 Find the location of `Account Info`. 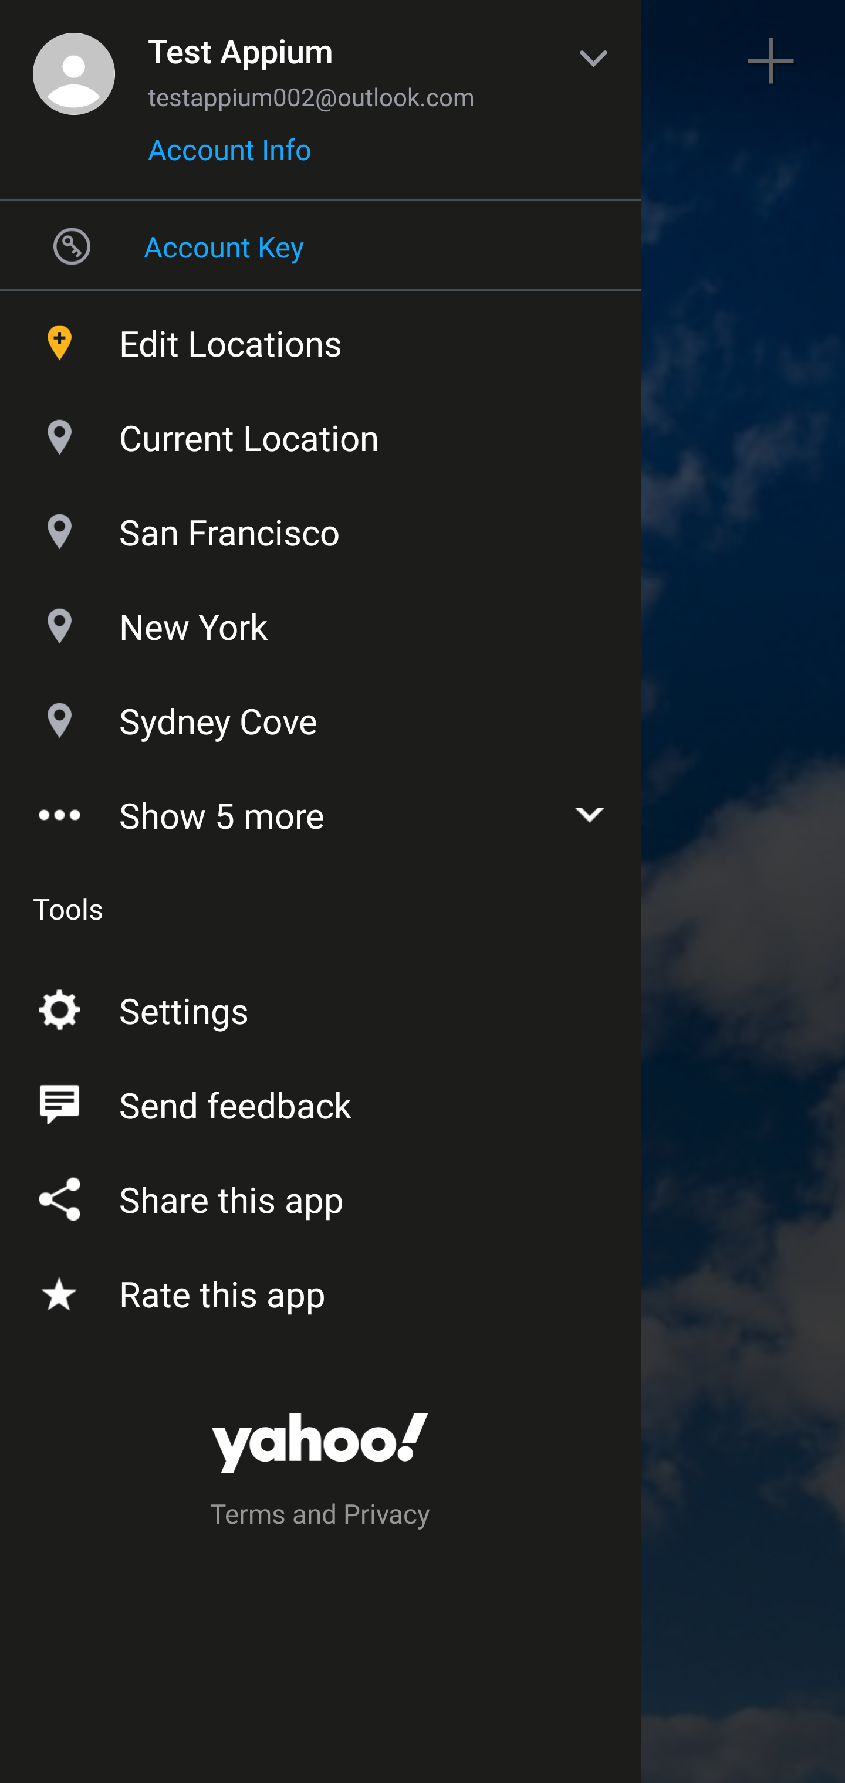

Account Info is located at coordinates (229, 157).